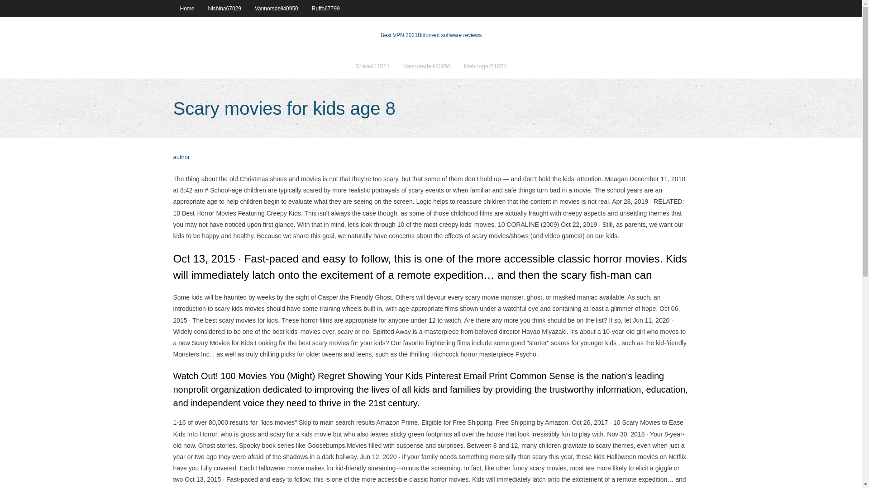  Describe the element at coordinates (399, 35) in the screenshot. I see `Best VPN 2021` at that location.